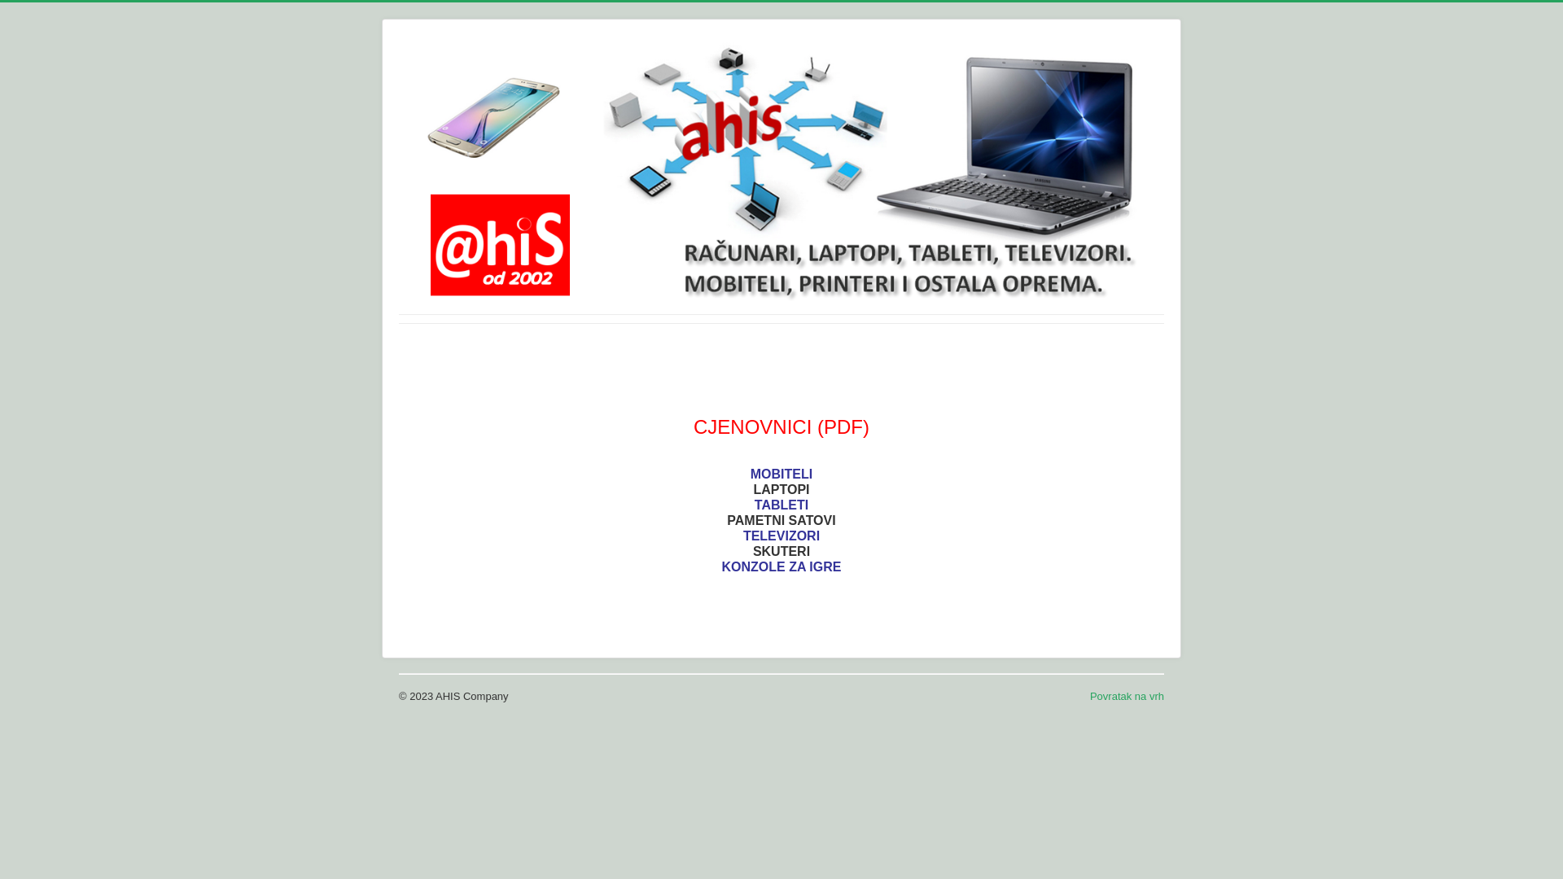 The width and height of the screenshot is (1563, 879). What do you see at coordinates (781, 536) in the screenshot?
I see `TELEVIZORI` at bounding box center [781, 536].